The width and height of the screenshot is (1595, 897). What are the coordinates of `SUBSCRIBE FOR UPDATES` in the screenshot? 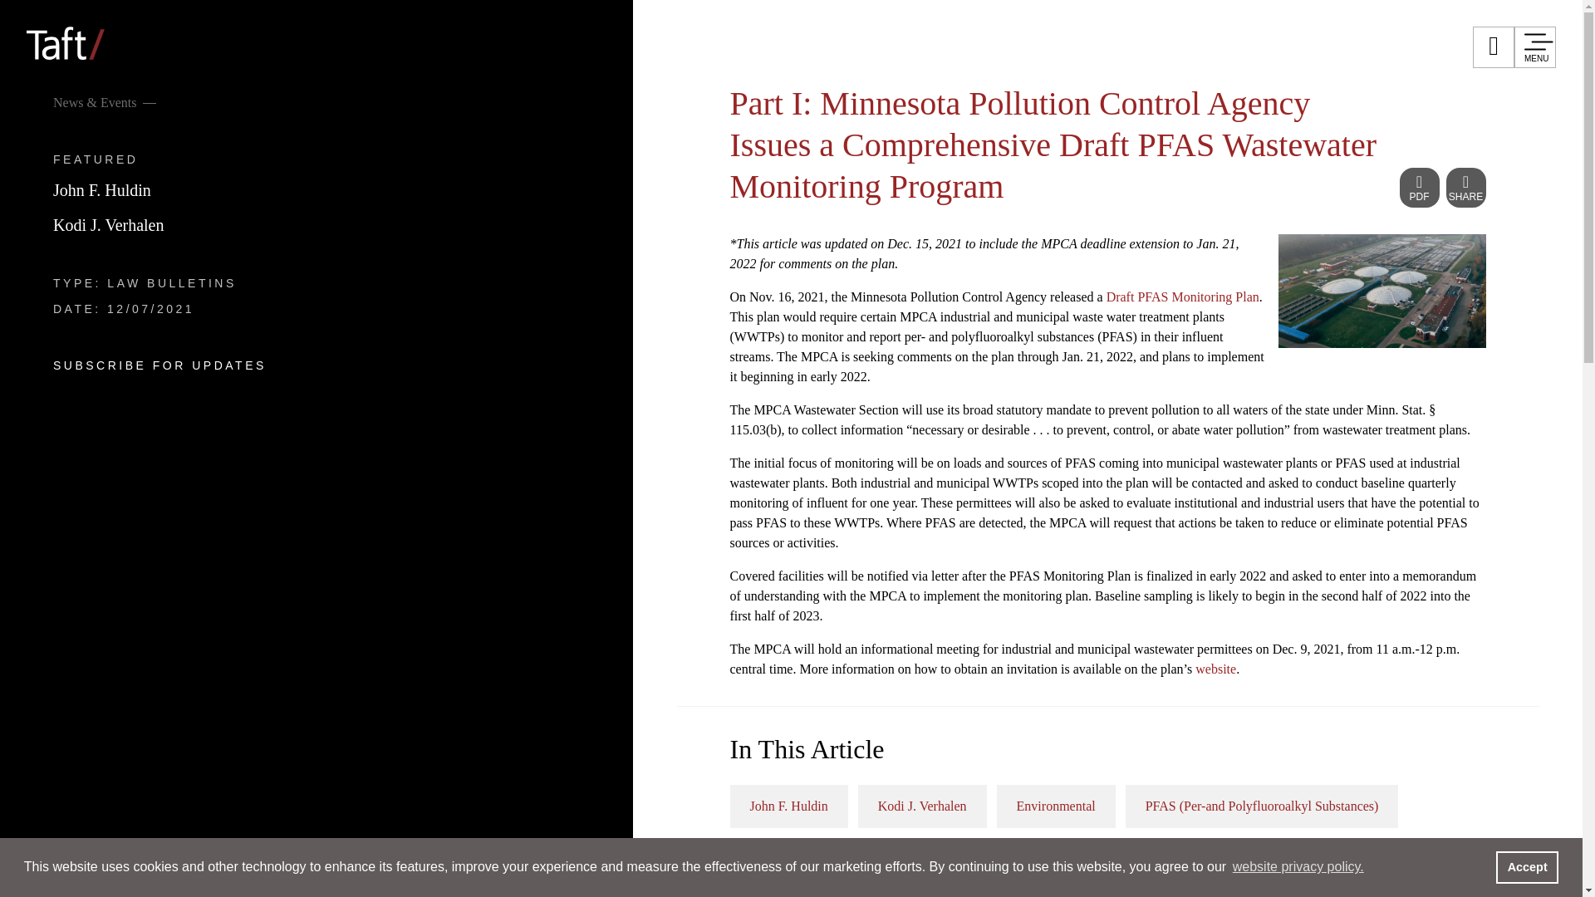 It's located at (159, 365).